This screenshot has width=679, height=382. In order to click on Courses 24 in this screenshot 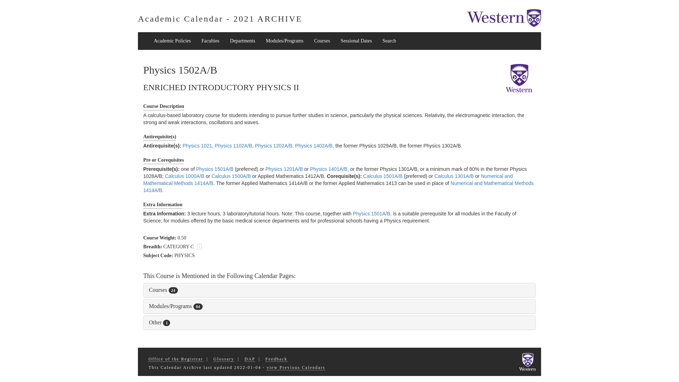, I will do `click(163, 290)`.